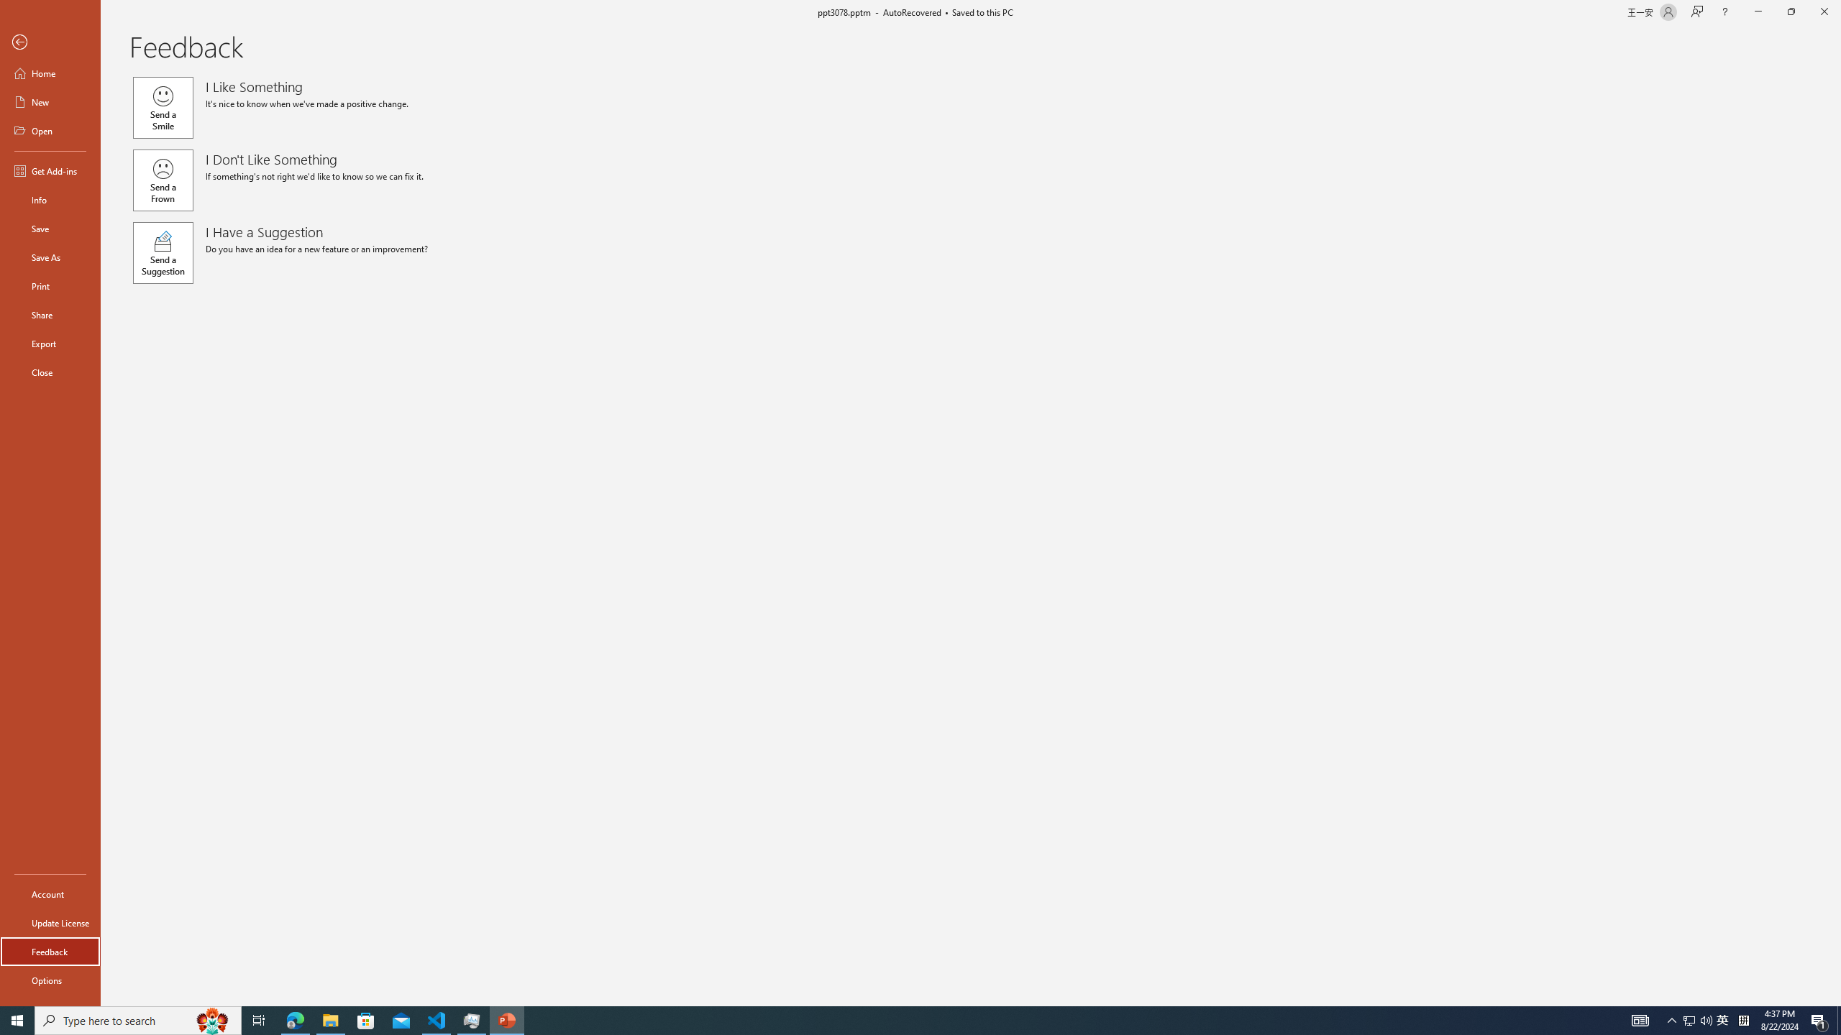  Describe the element at coordinates (50, 43) in the screenshot. I see `Back` at that location.